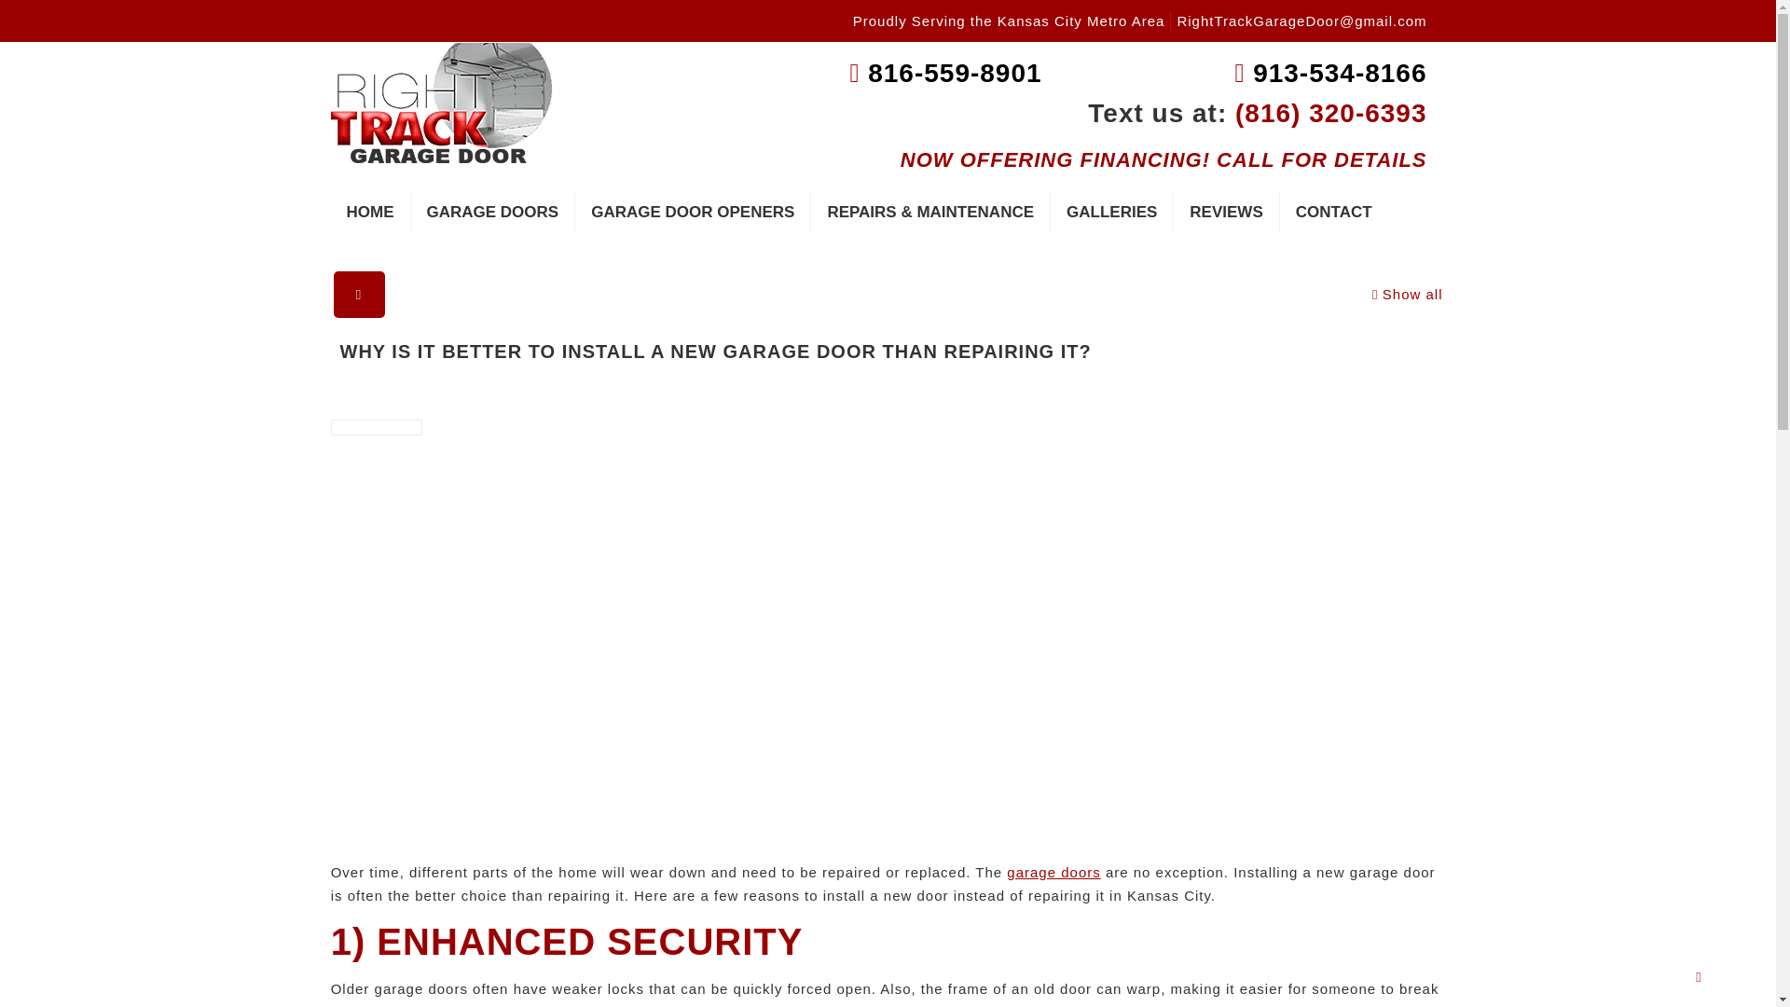  I want to click on Email Right Track Garage Door, so click(1301, 21).